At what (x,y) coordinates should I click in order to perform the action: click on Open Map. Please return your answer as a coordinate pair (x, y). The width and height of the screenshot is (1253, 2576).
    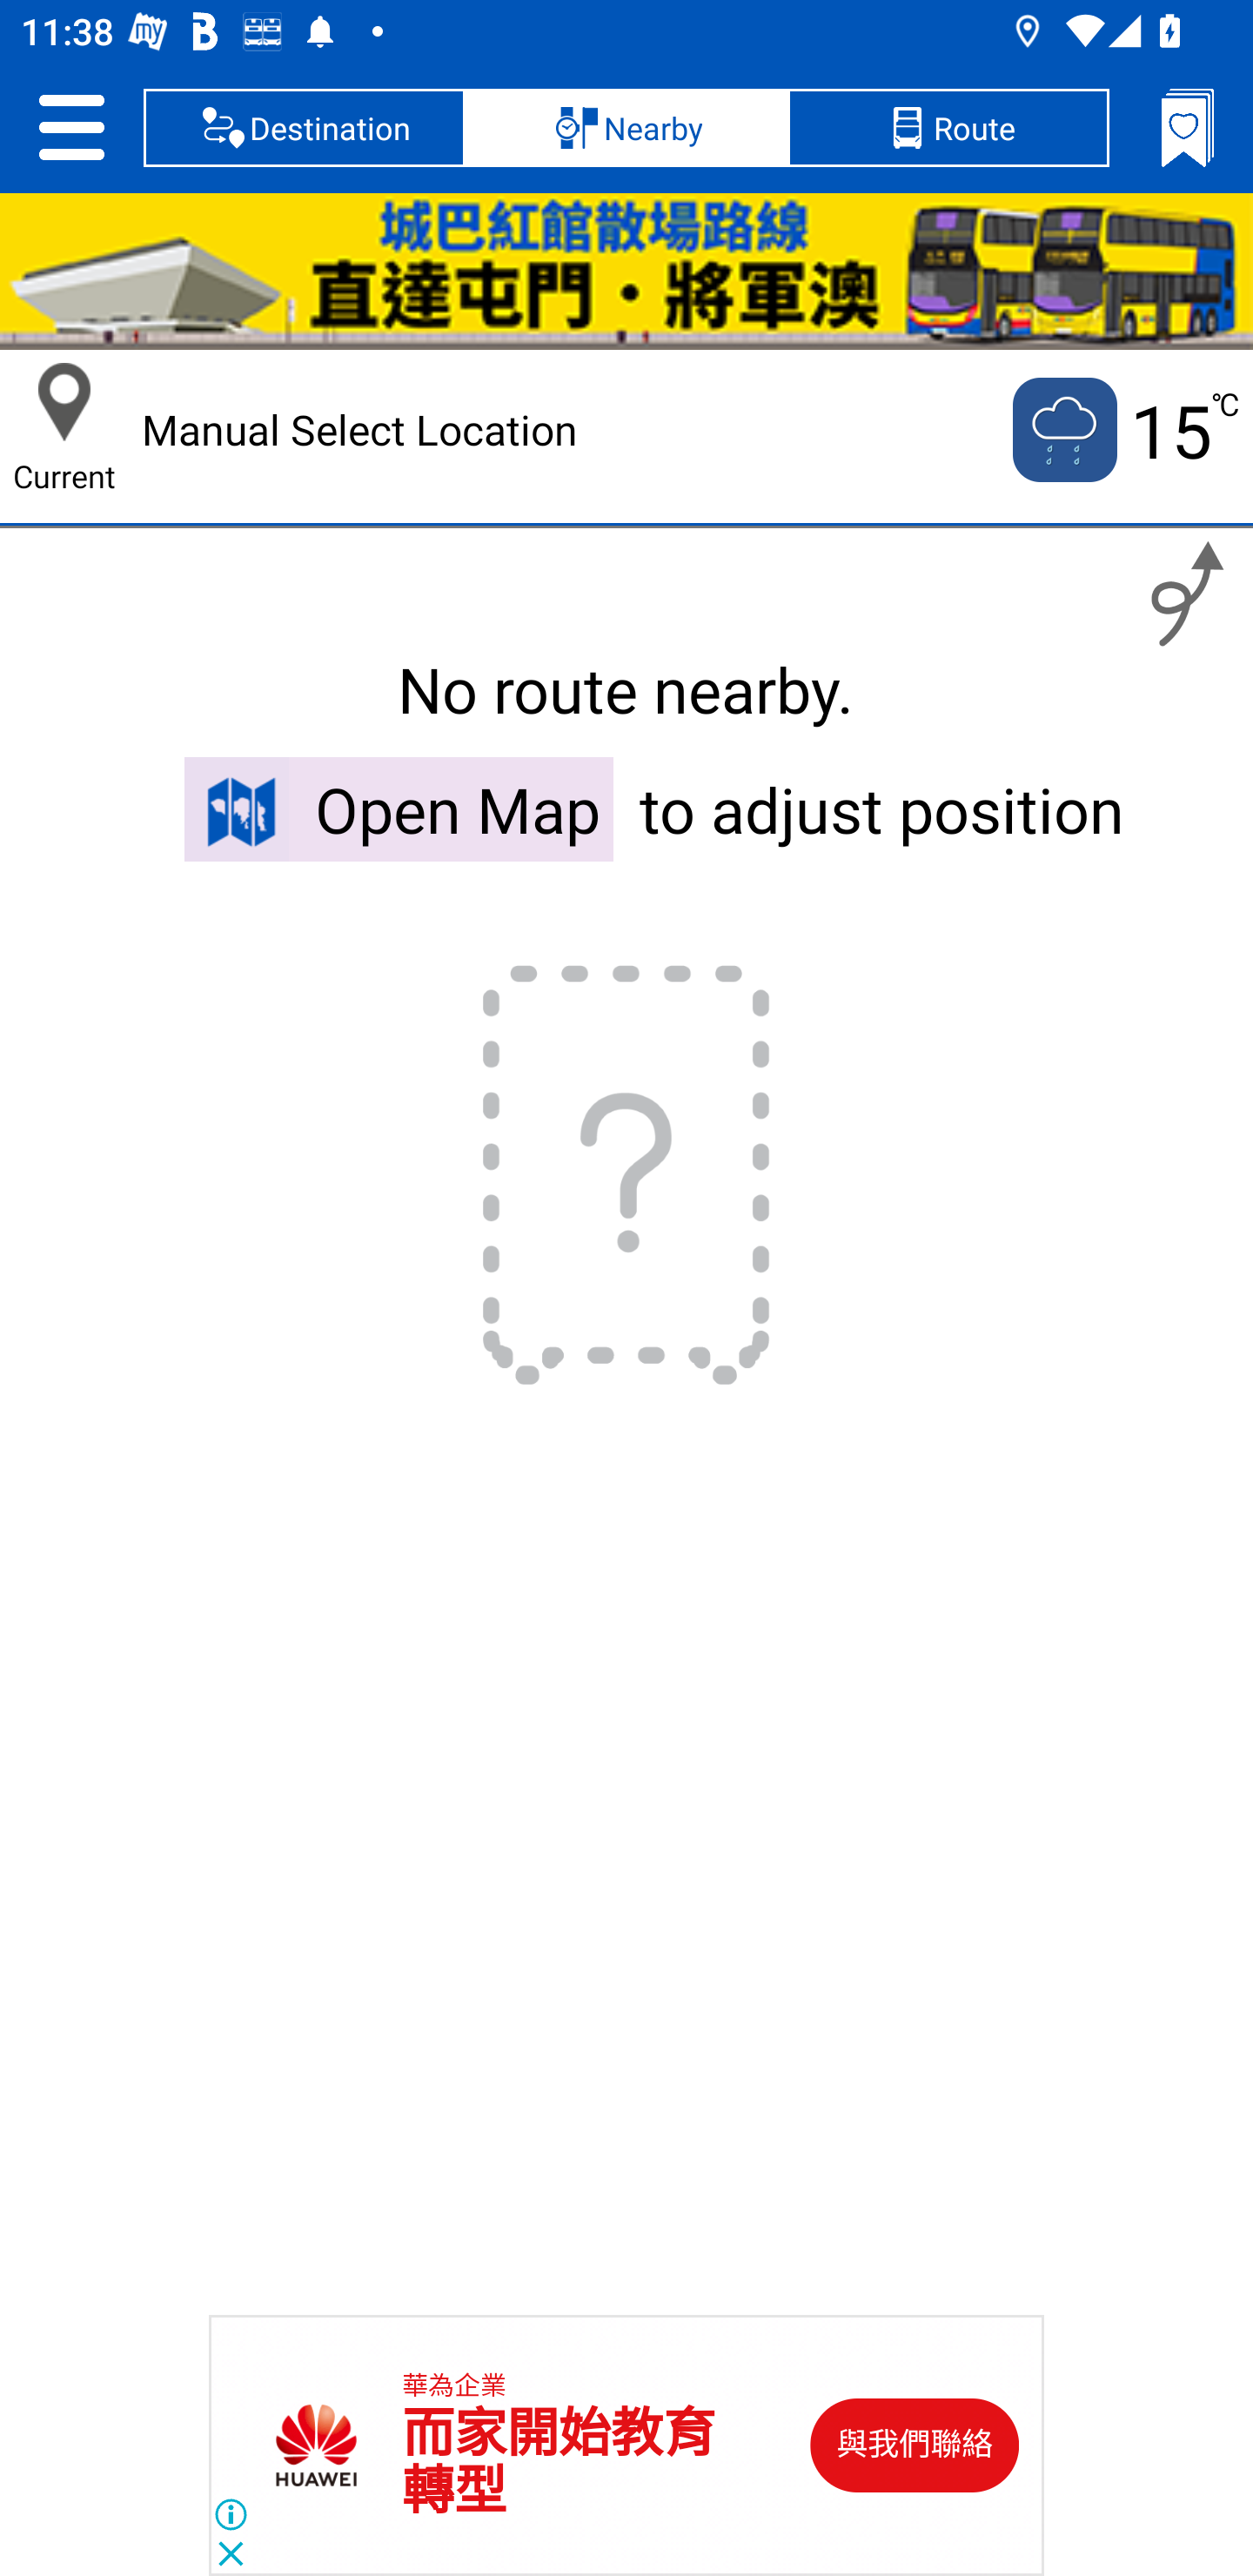
    Looking at the image, I should click on (399, 808).